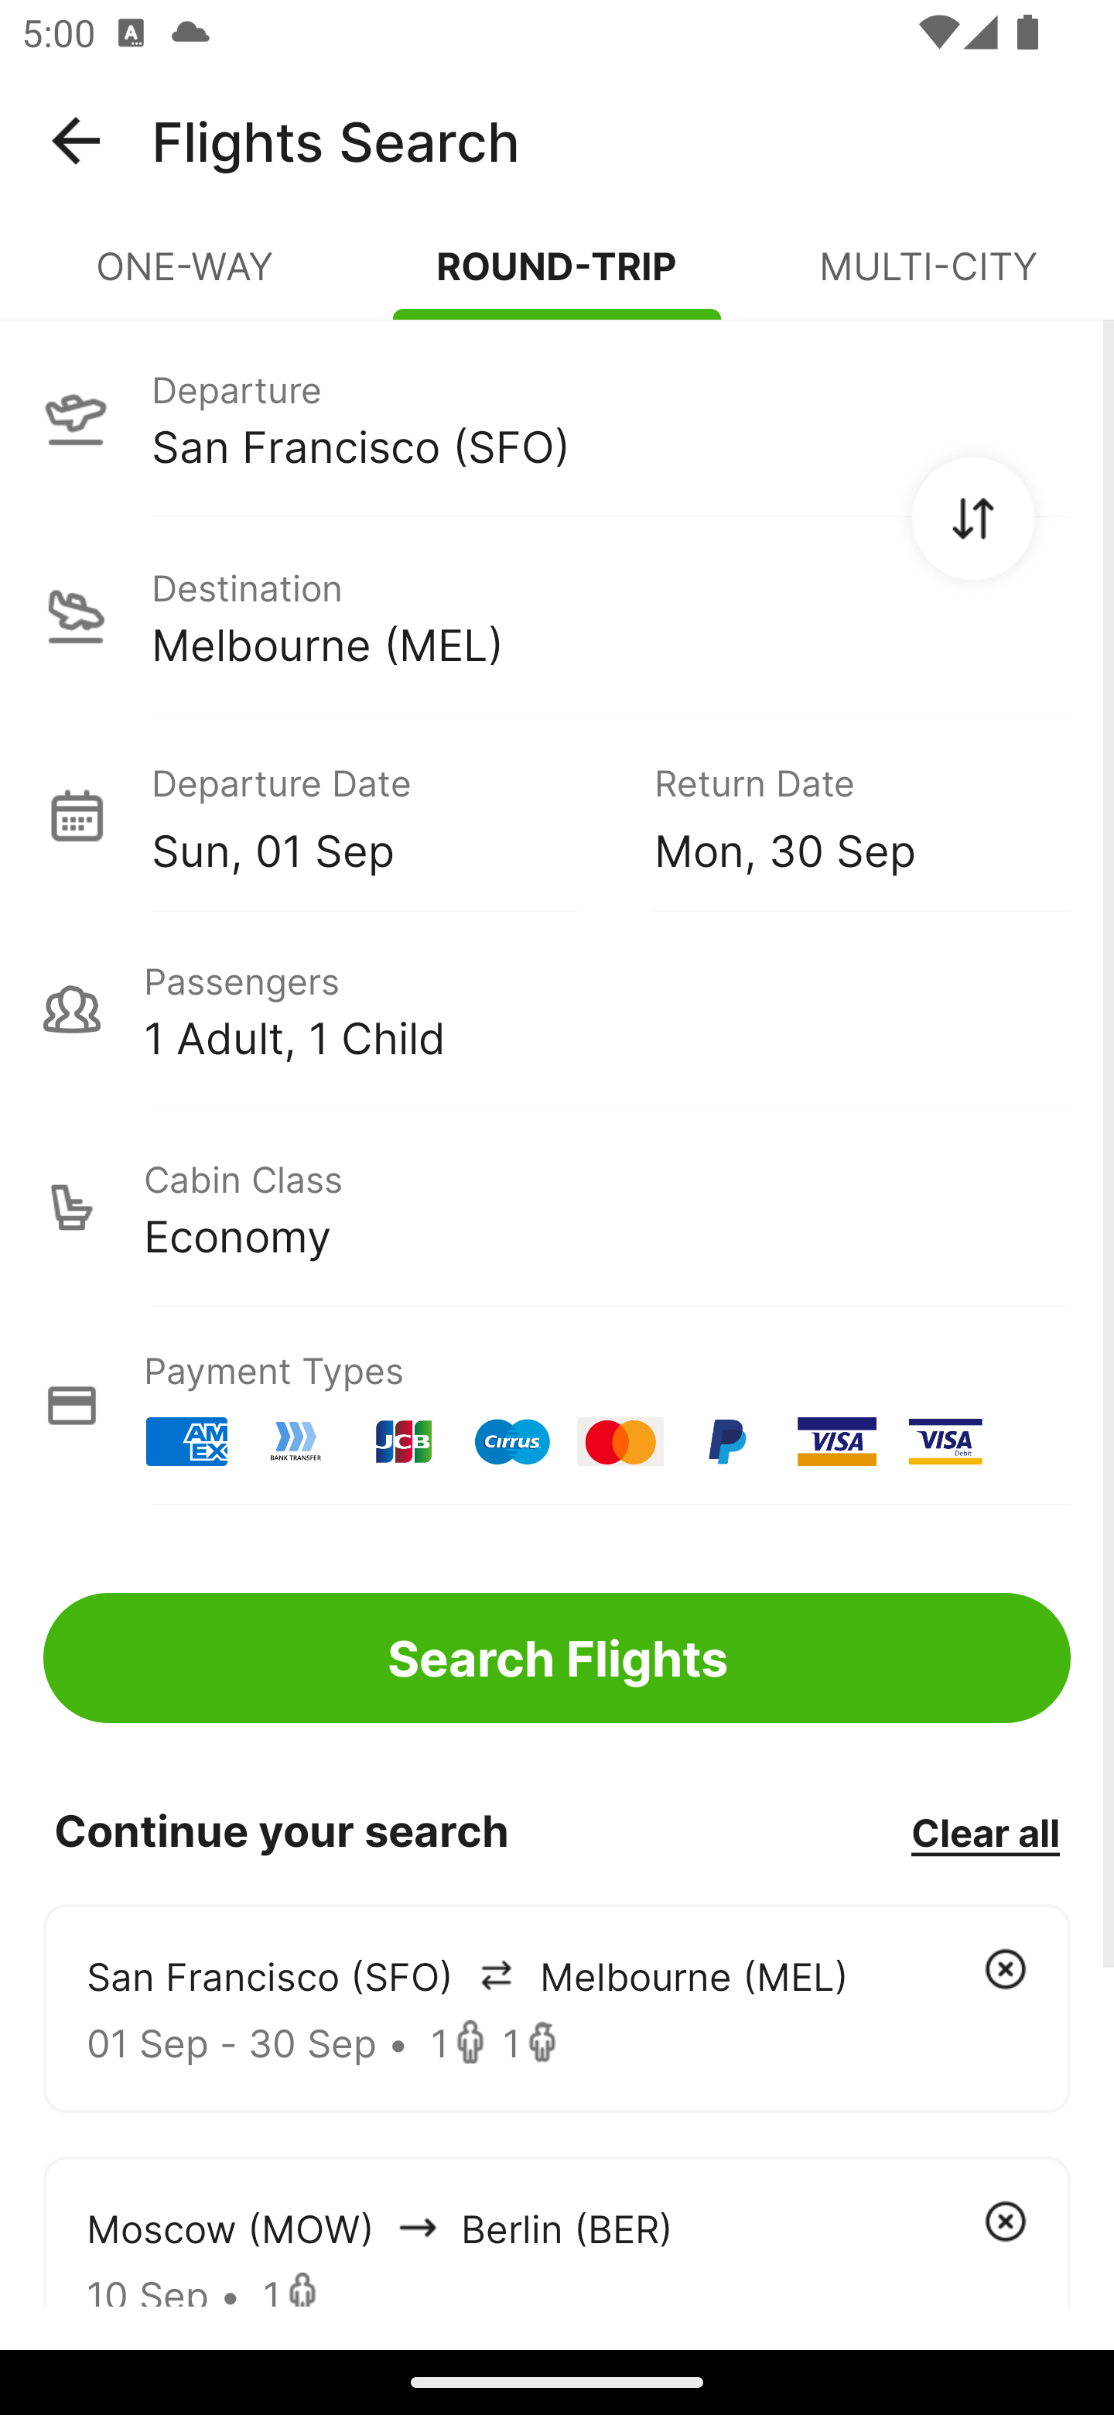  I want to click on MULTI-CITY, so click(928, 279).